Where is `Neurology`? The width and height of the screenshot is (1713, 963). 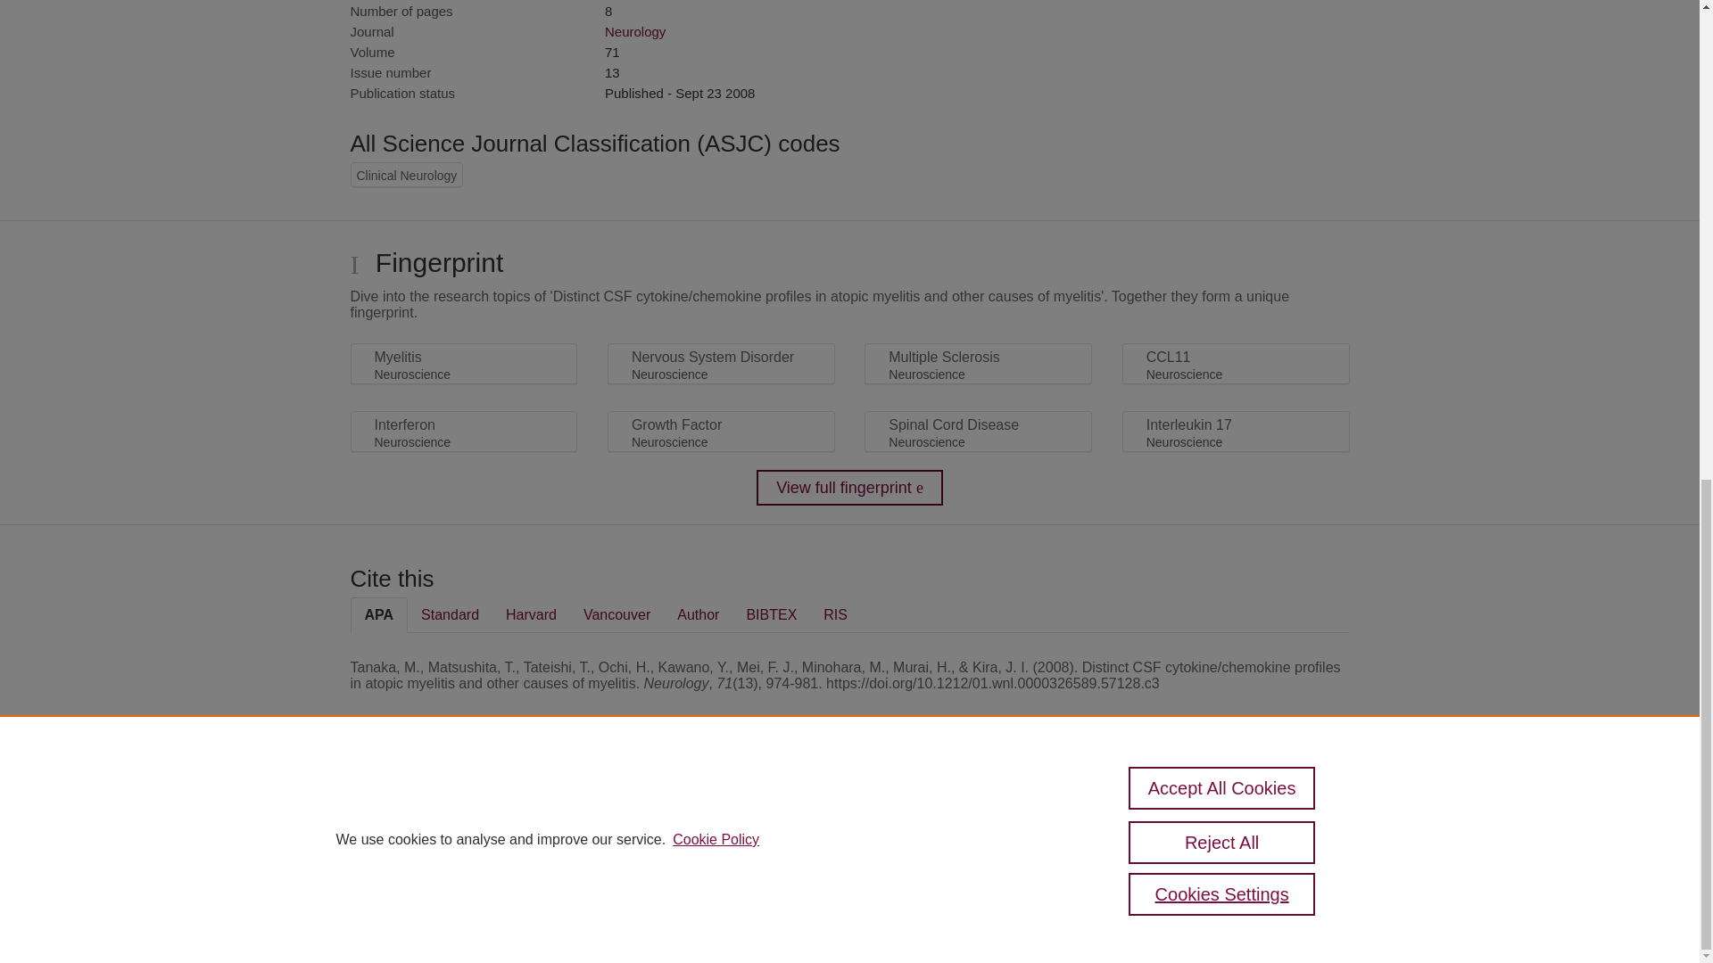 Neurology is located at coordinates (635, 32).